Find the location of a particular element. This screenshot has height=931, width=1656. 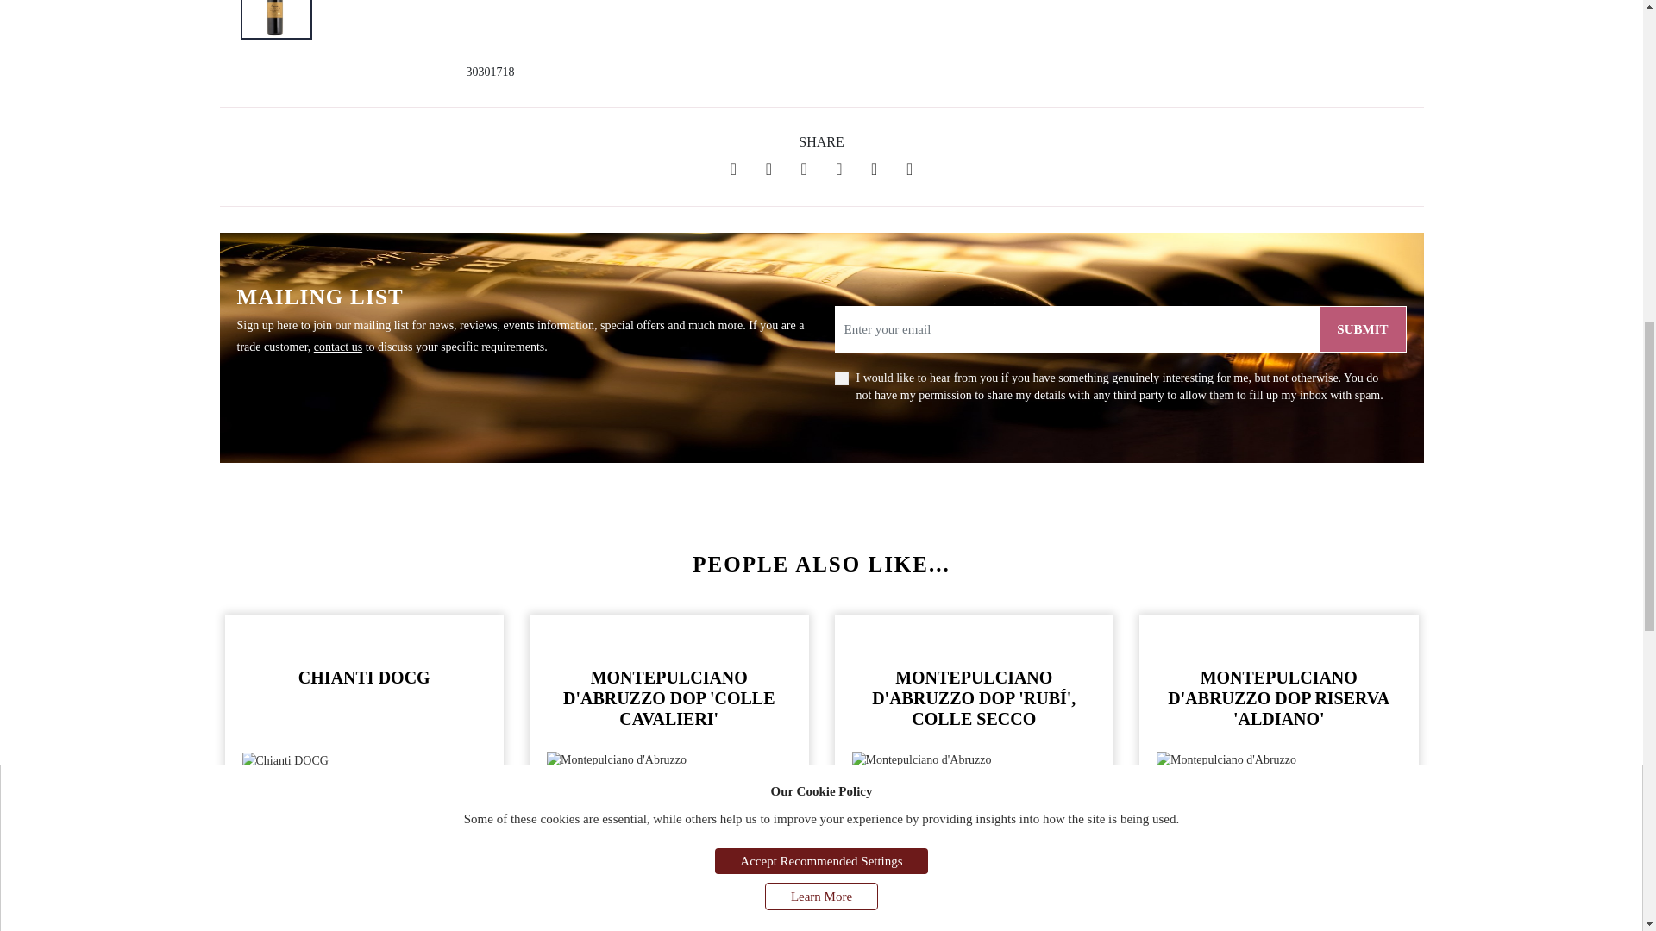

Share on facebook is located at coordinates (733, 169).